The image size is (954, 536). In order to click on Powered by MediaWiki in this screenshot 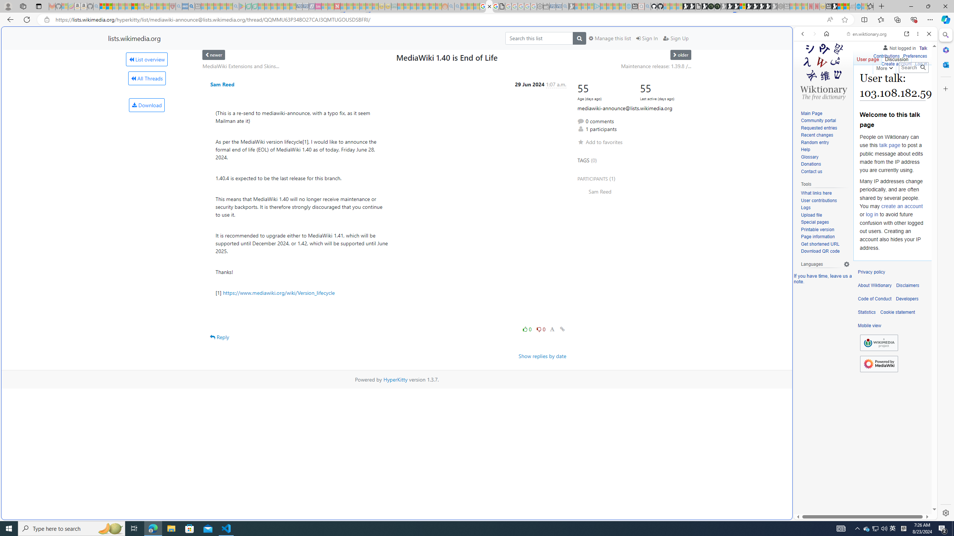, I will do `click(879, 363)`.